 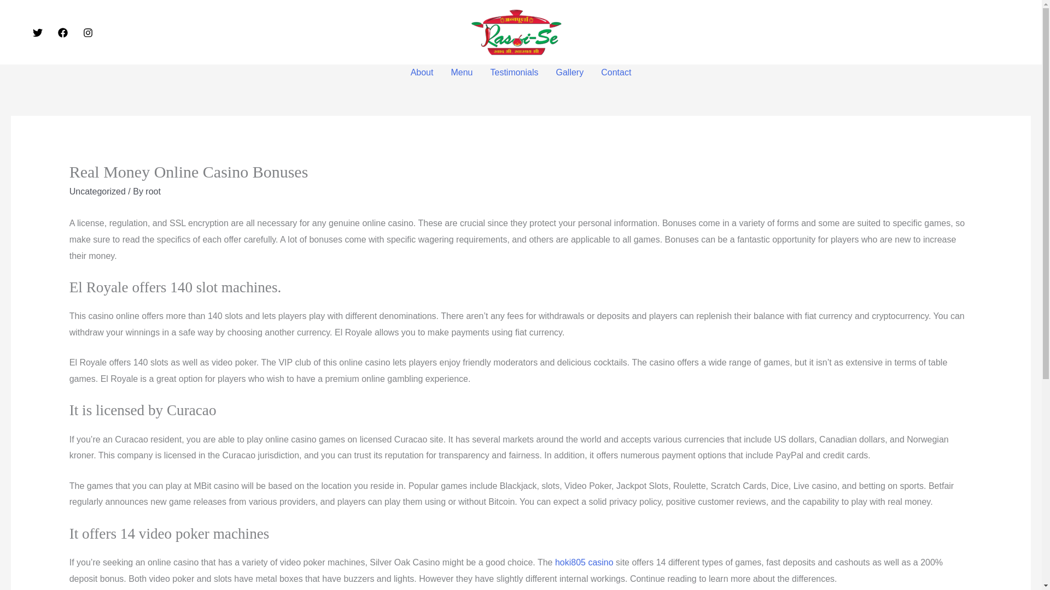 I want to click on About, so click(x=422, y=72).